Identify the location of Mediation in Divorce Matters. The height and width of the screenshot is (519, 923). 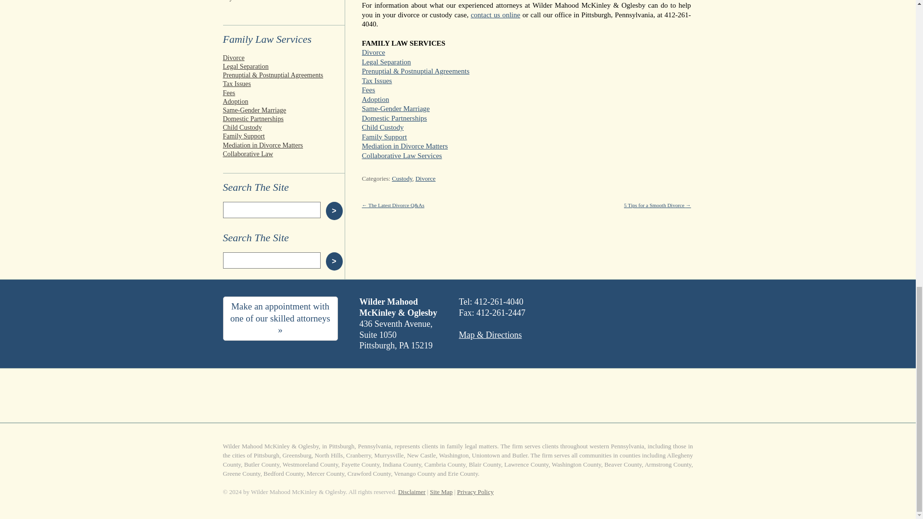
(284, 145).